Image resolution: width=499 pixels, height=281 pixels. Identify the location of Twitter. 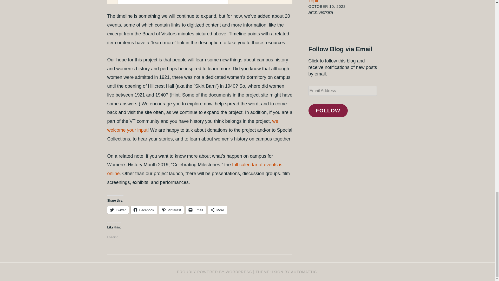
(117, 210).